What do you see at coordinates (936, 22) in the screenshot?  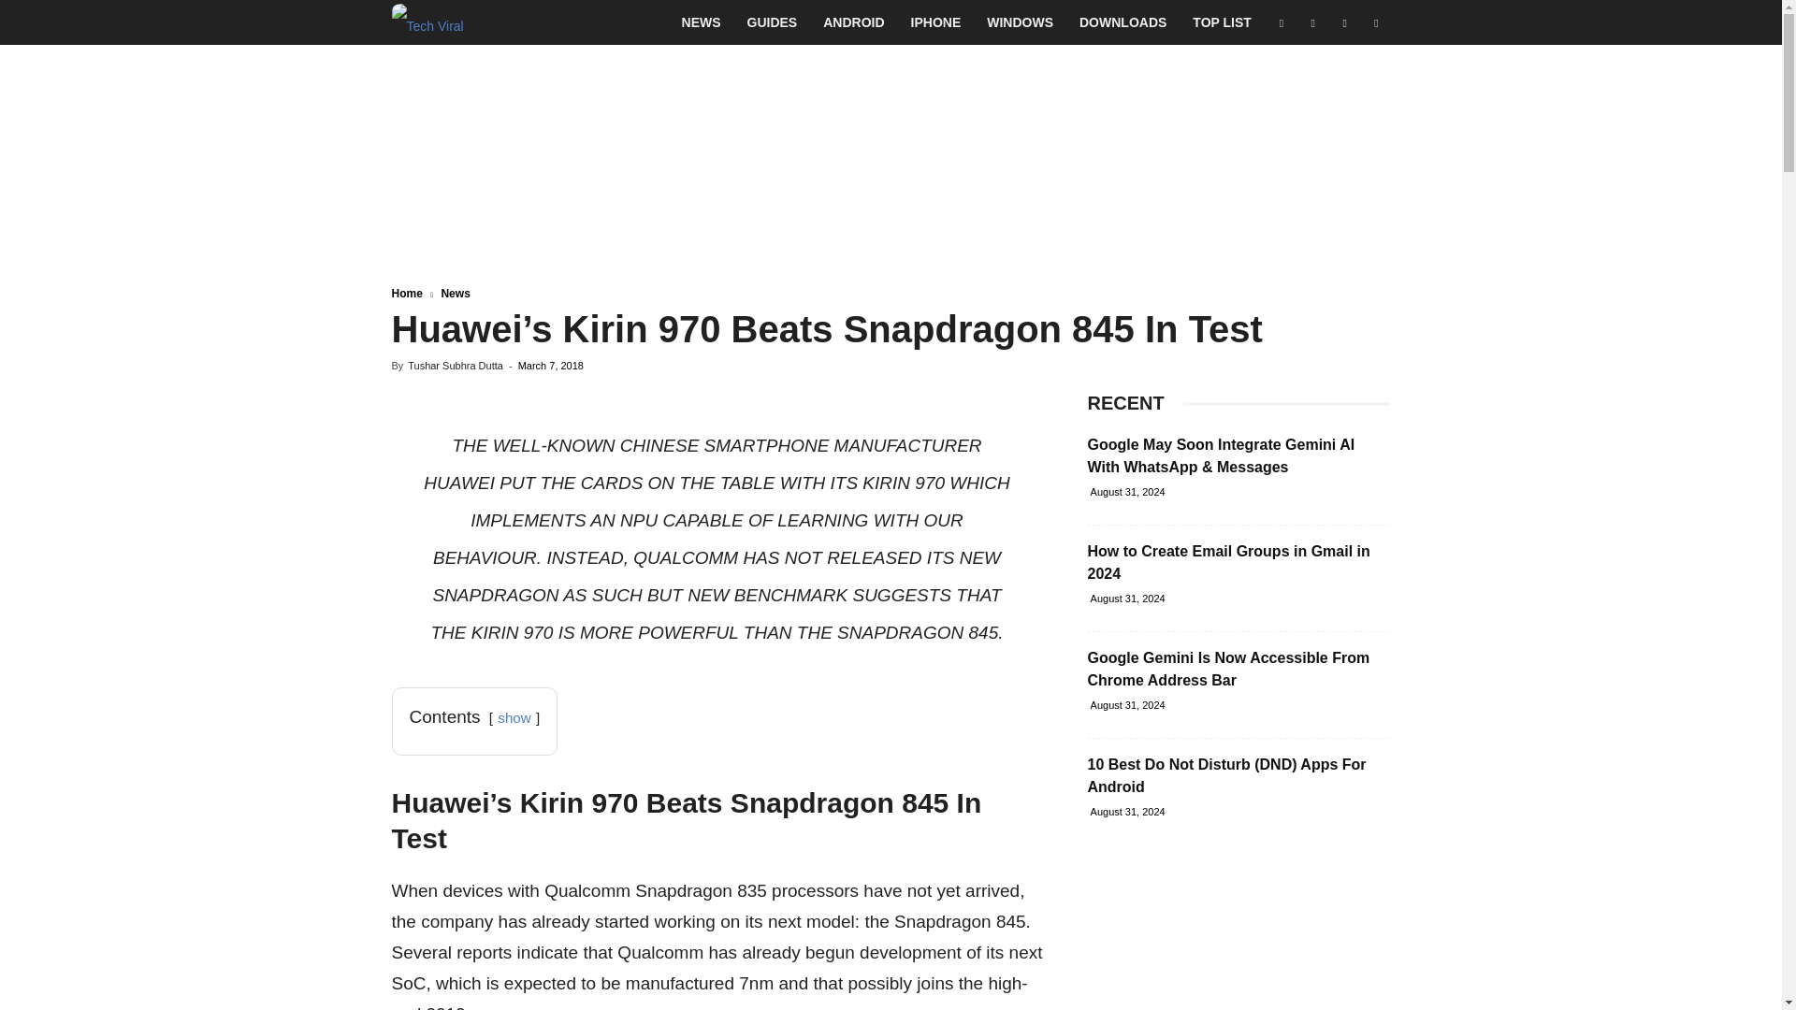 I see `IPHONE` at bounding box center [936, 22].